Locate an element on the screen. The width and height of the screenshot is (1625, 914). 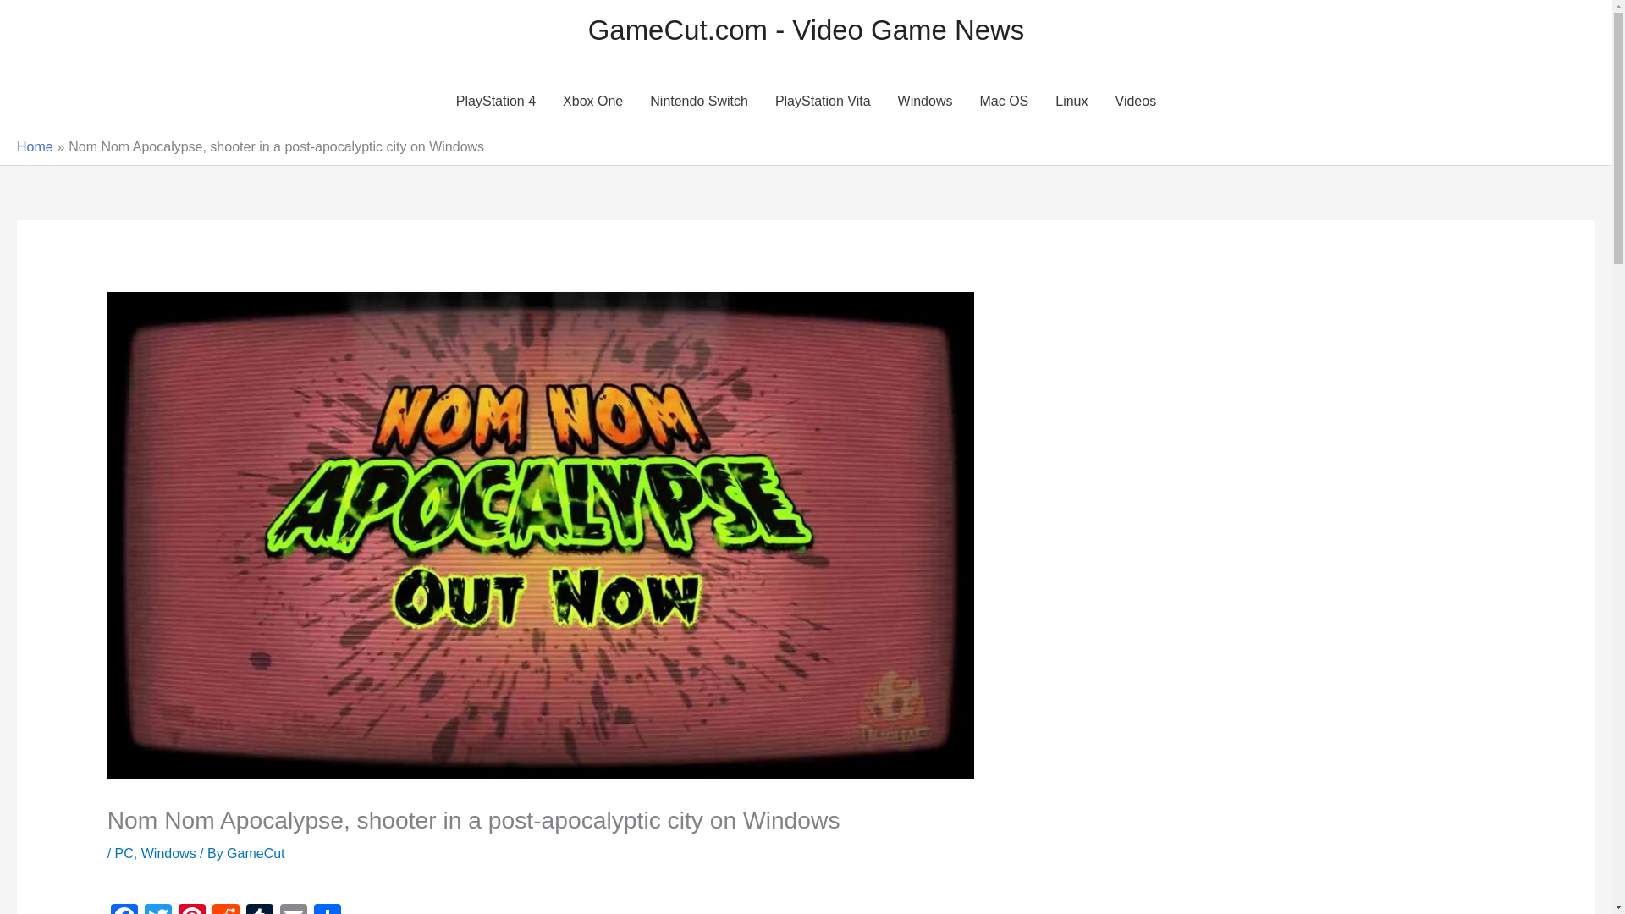
GameCut is located at coordinates (256, 853).